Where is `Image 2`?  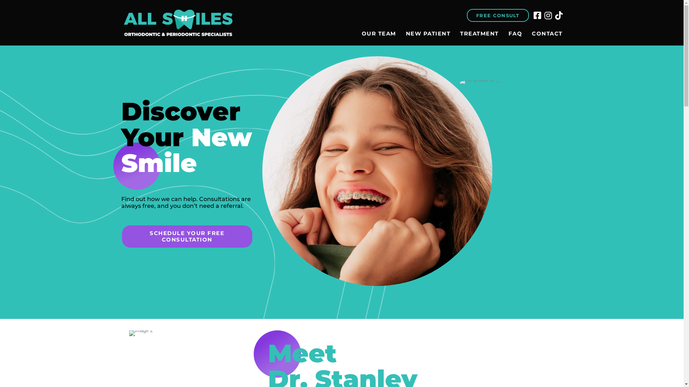
Image 2 is located at coordinates (141, 333).